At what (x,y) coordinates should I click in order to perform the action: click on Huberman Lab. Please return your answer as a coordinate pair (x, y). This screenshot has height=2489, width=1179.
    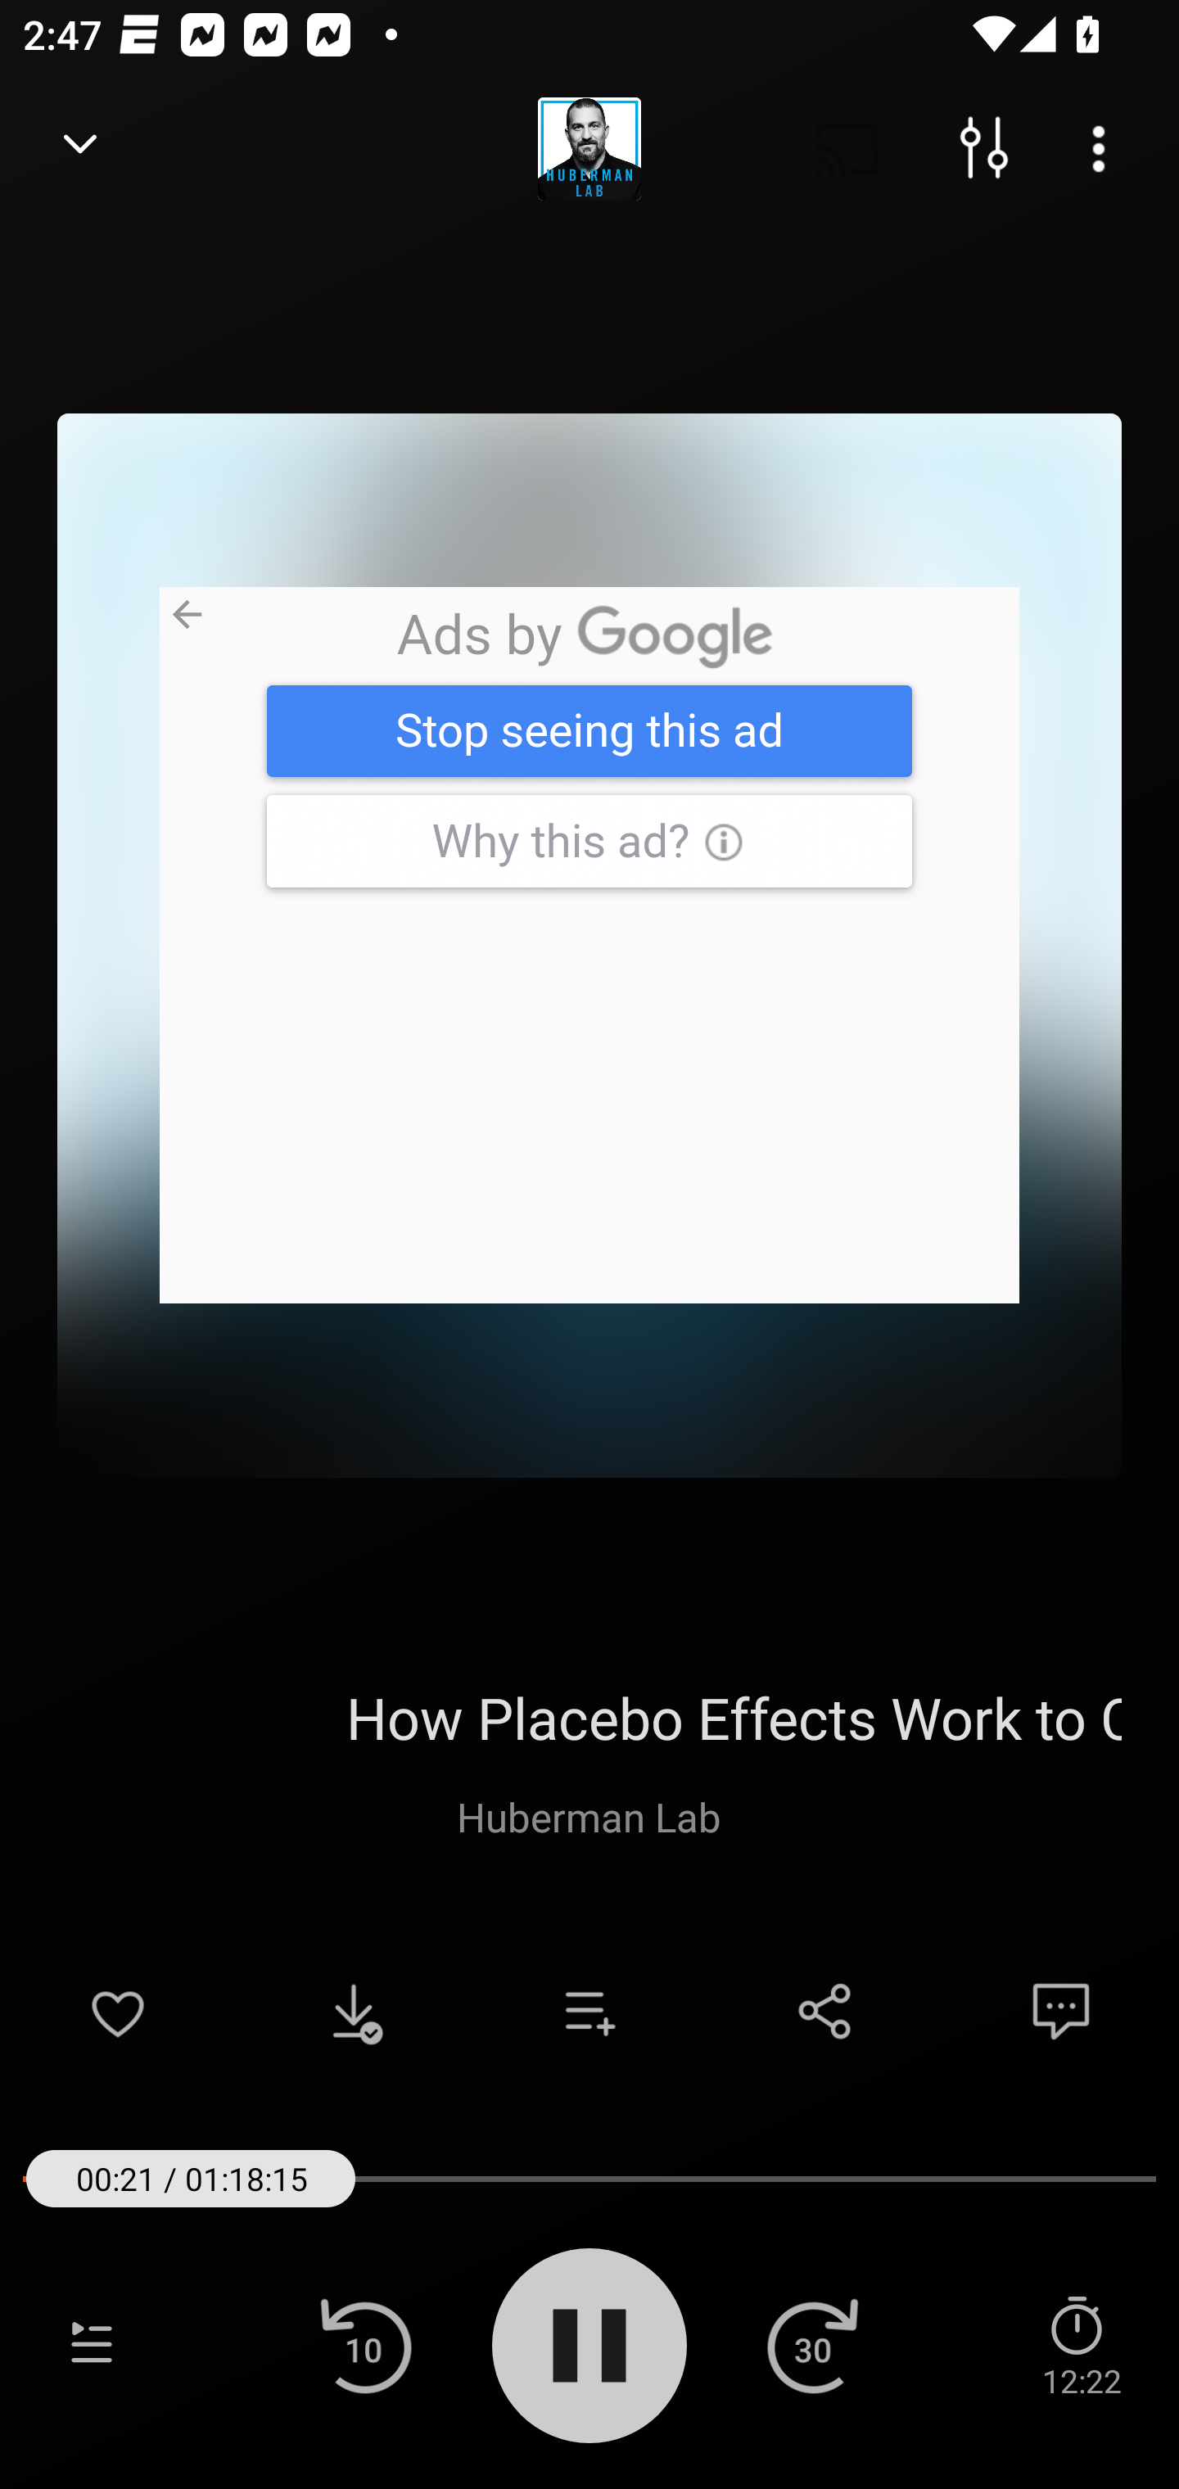
    Looking at the image, I should click on (589, 1816).